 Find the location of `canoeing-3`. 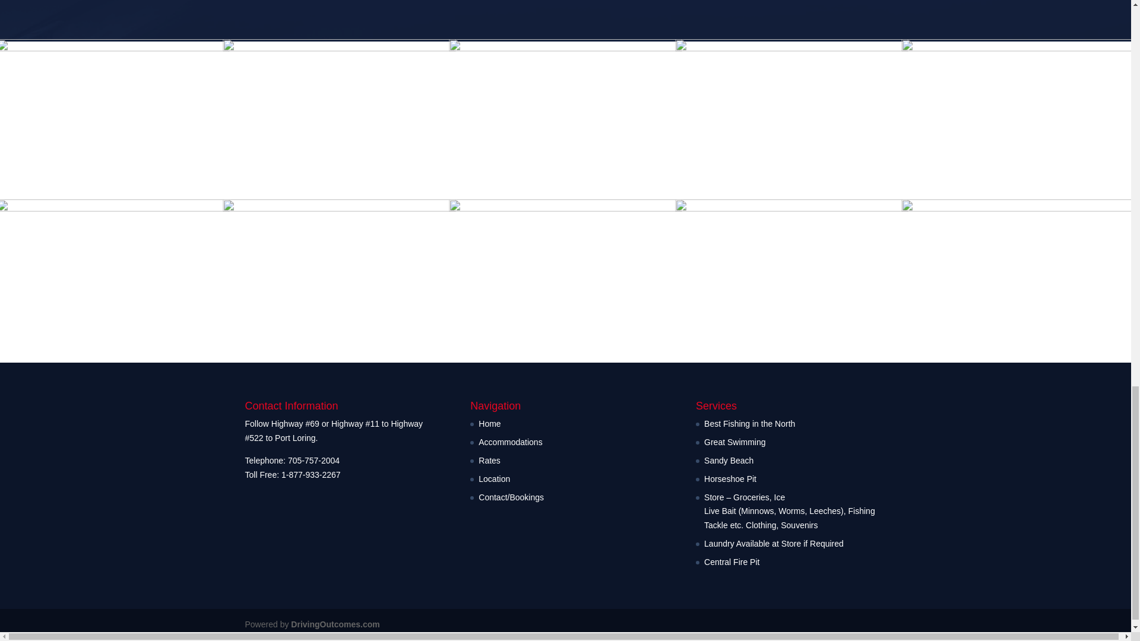

canoeing-3 is located at coordinates (113, 50).